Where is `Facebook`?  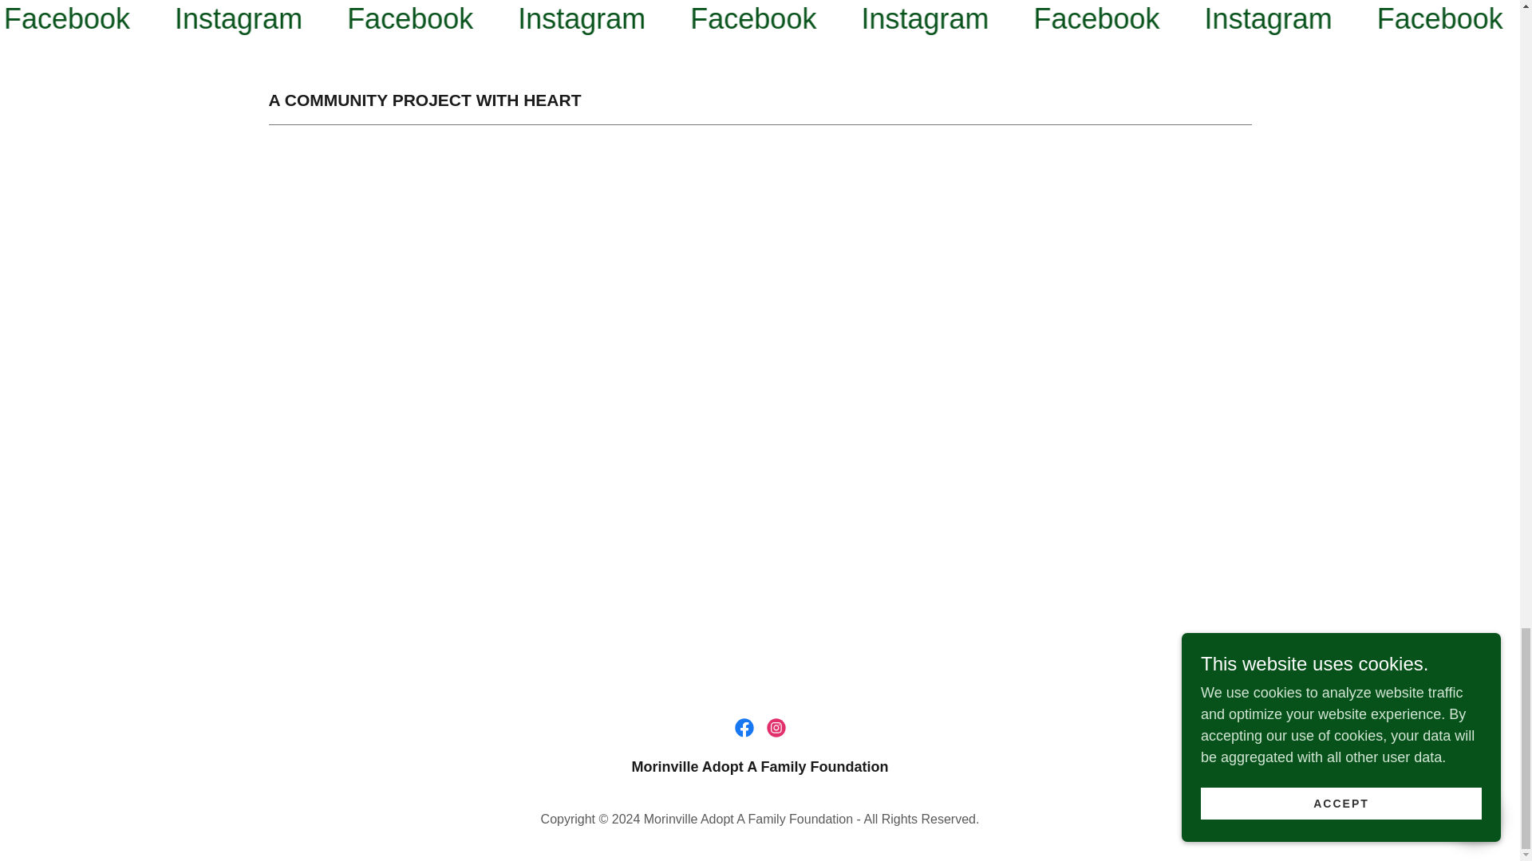
Facebook is located at coordinates (381, 19).